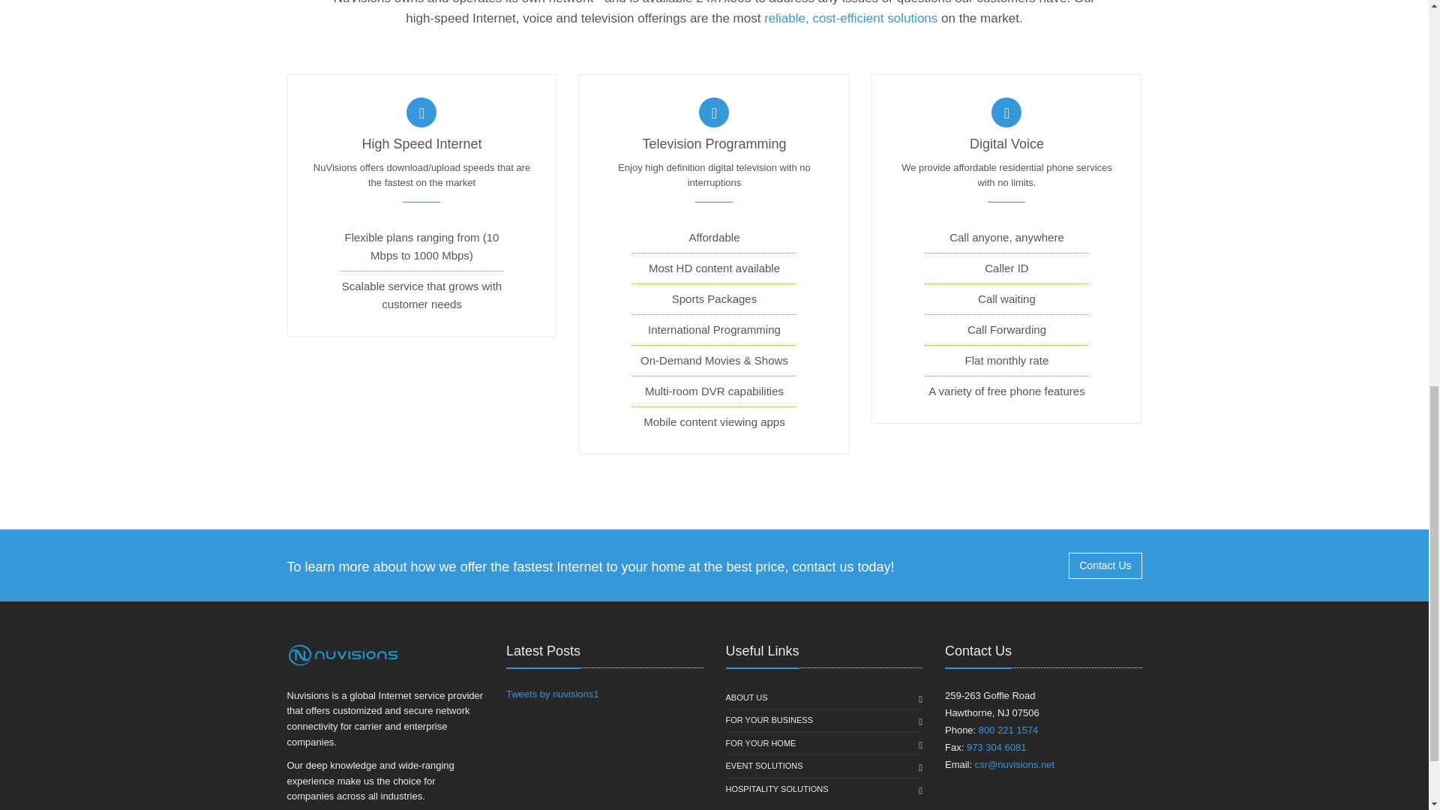 The image size is (1440, 810). What do you see at coordinates (760, 744) in the screenshot?
I see `FOR YOUR HOME` at bounding box center [760, 744].